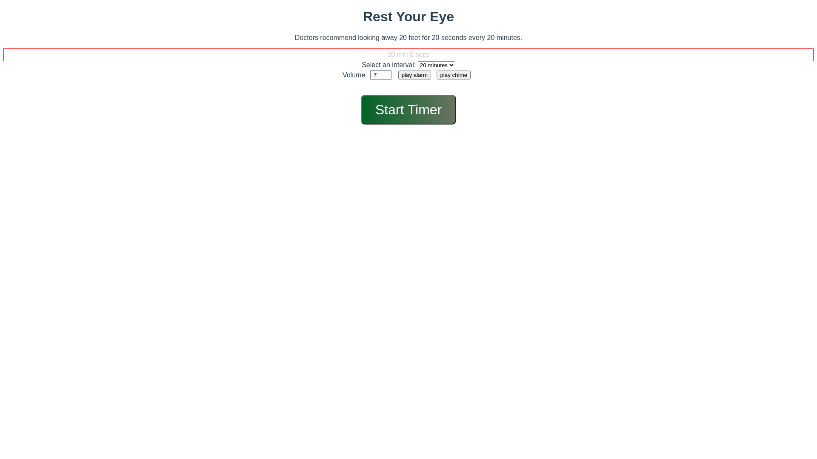 Image resolution: width=817 pixels, height=459 pixels. What do you see at coordinates (454, 75) in the screenshot?
I see `play chime` at bounding box center [454, 75].